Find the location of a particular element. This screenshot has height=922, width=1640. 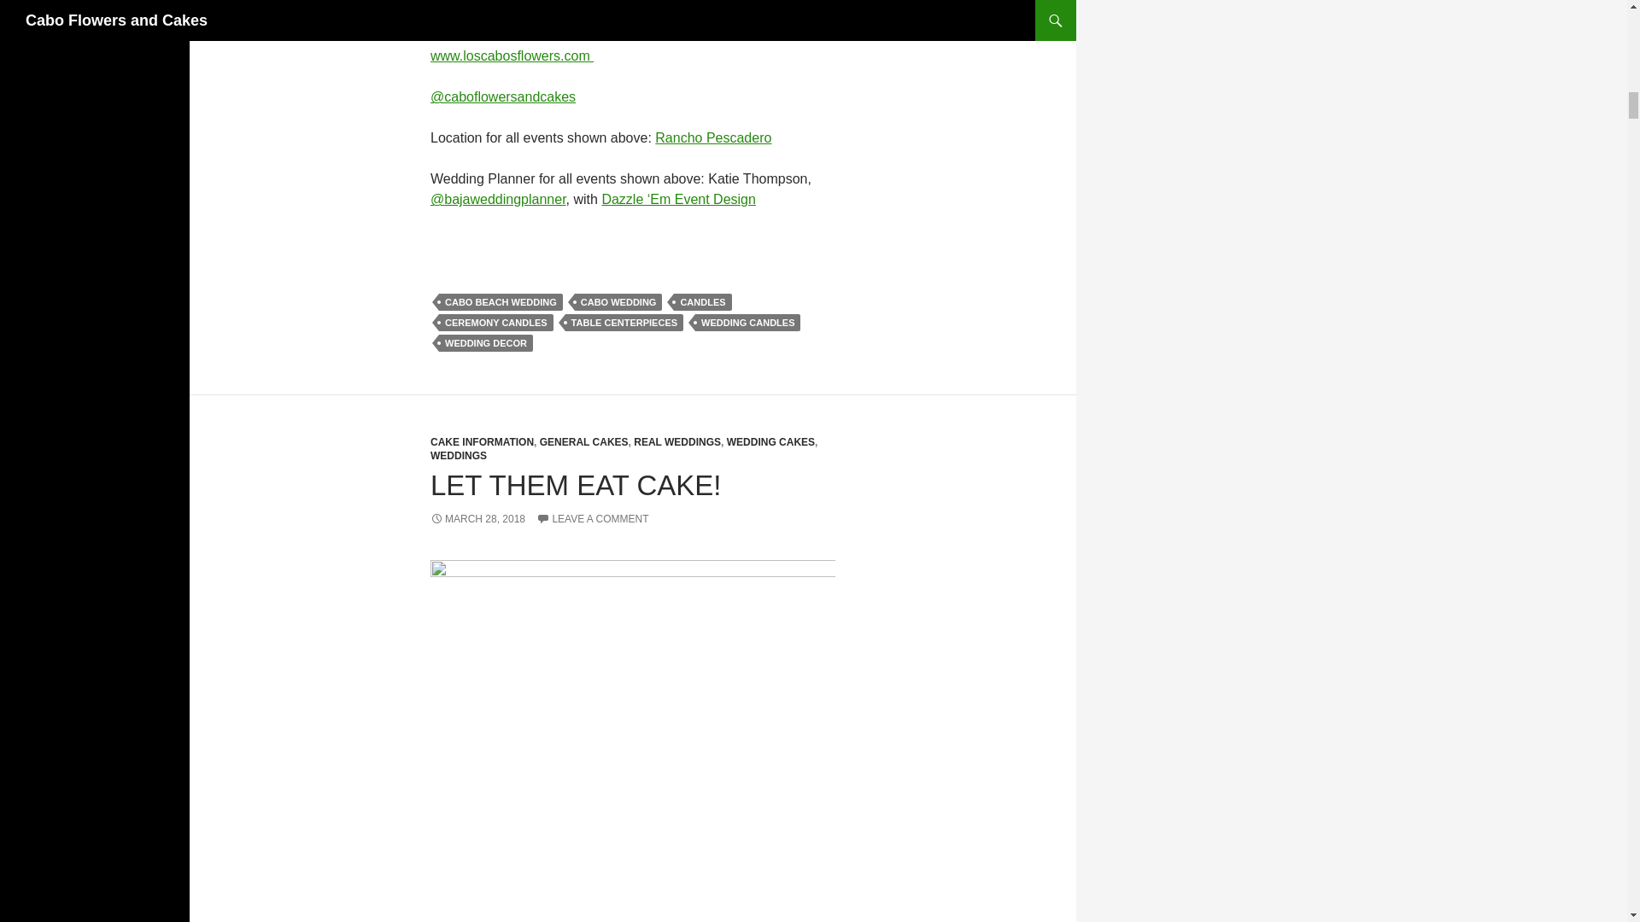

CAKE INFORMATION is located at coordinates (482, 441).